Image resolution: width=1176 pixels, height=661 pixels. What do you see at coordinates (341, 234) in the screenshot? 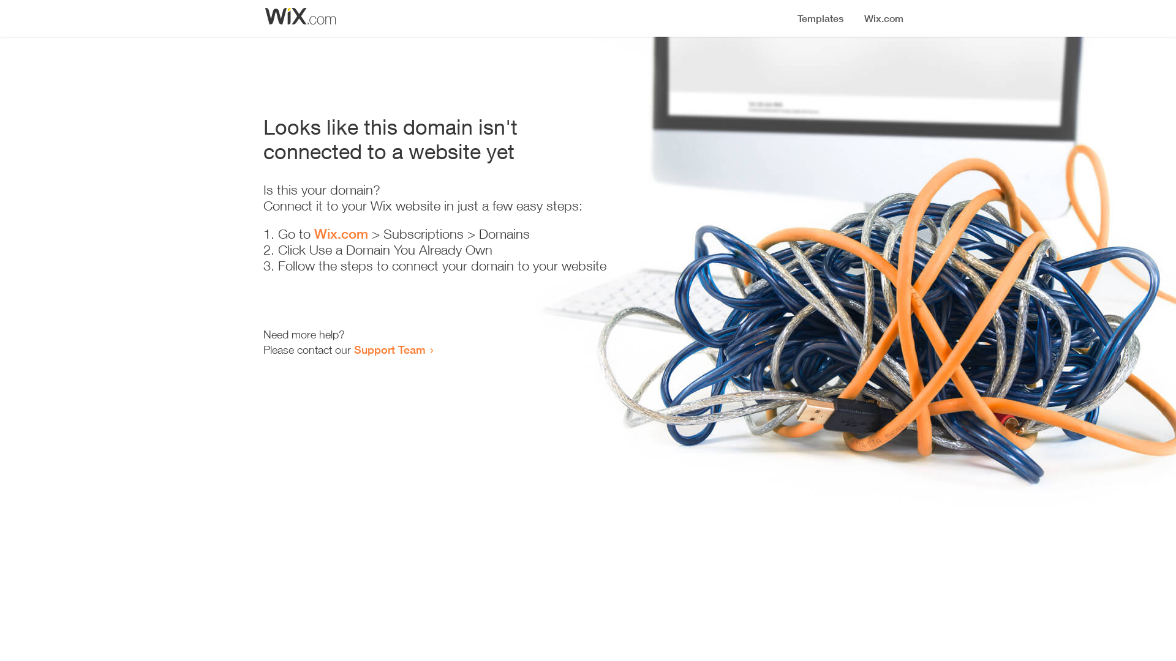
I see `Wix.com` at bounding box center [341, 234].